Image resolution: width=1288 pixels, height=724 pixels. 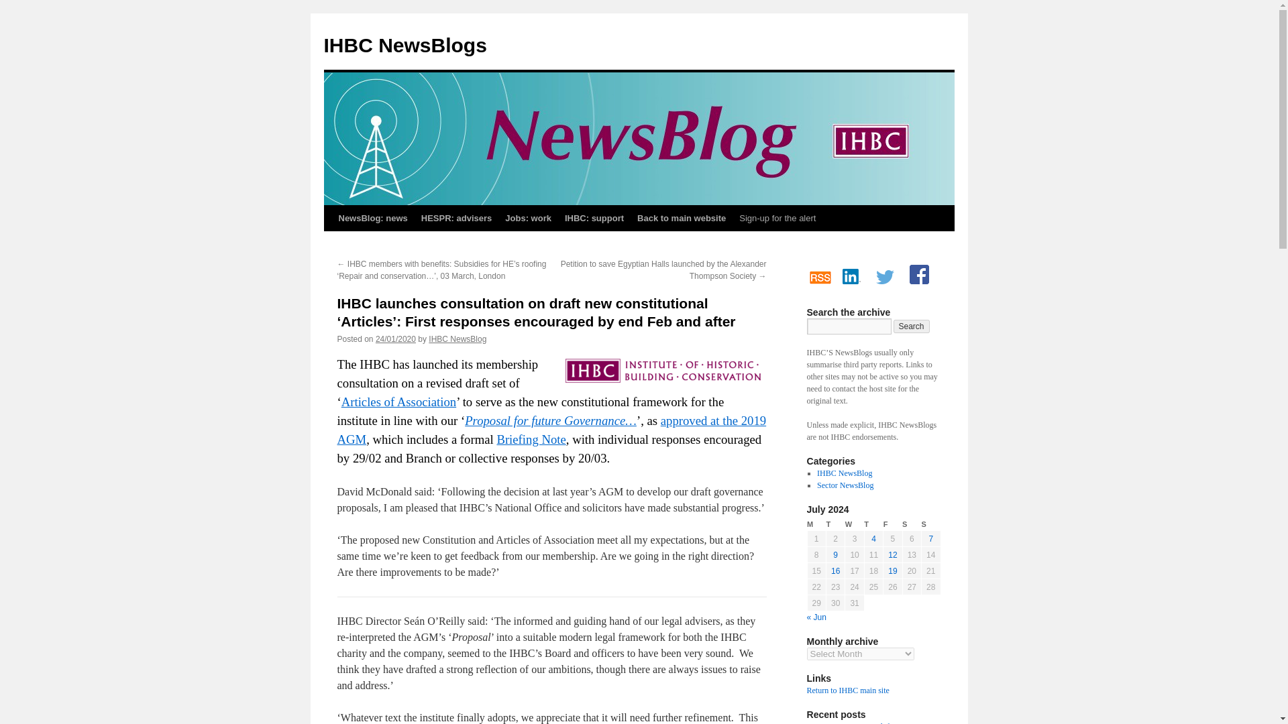 I want to click on Sign-up for the alert, so click(x=777, y=218).